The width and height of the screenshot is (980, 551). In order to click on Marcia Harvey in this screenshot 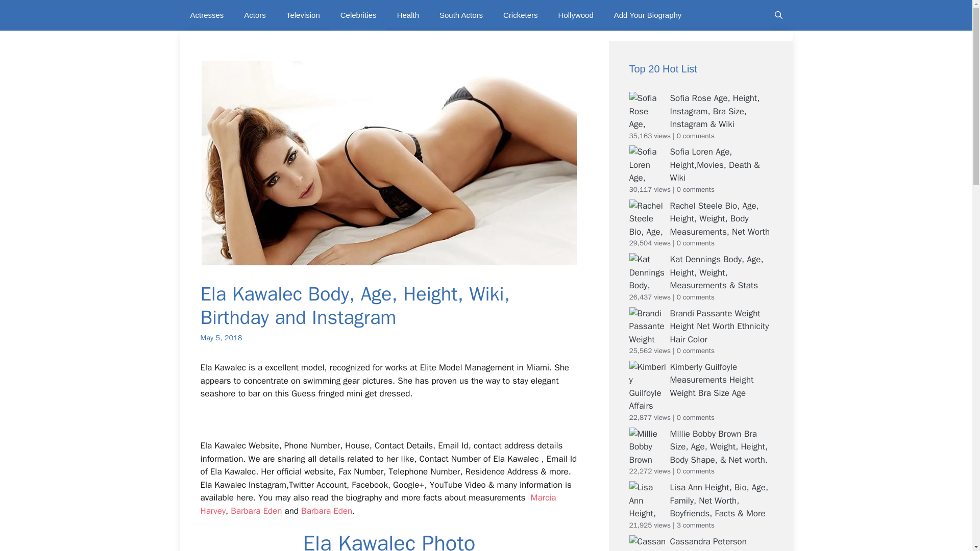, I will do `click(378, 504)`.